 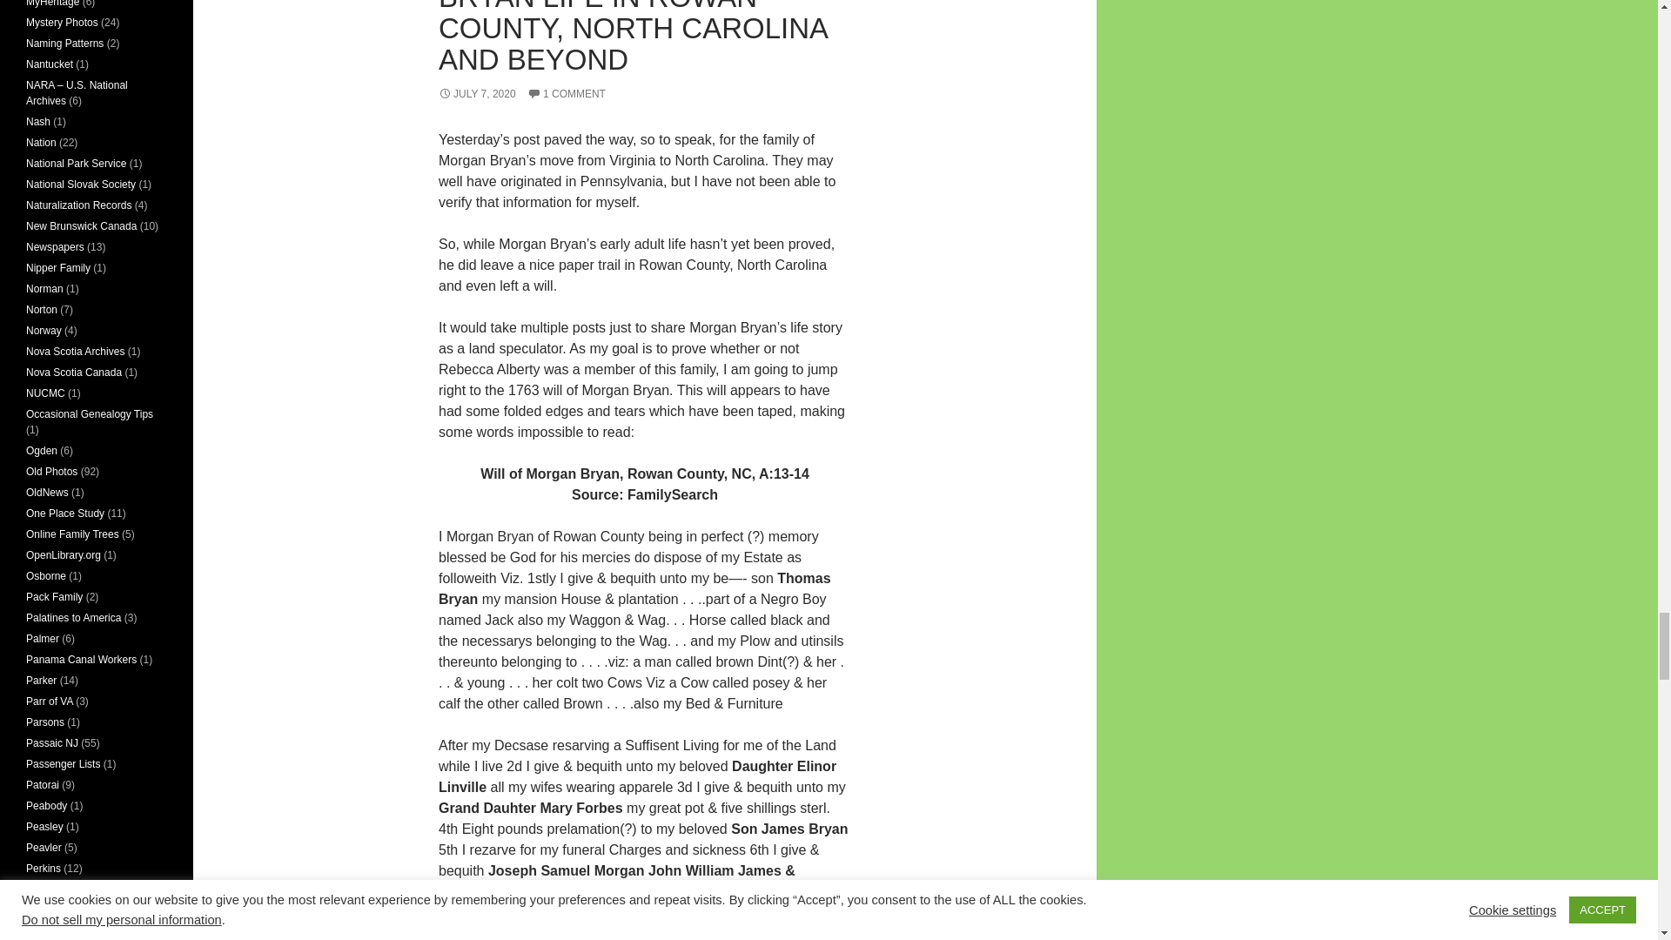 What do you see at coordinates (477, 94) in the screenshot?
I see `JULY 7, 2020` at bounding box center [477, 94].